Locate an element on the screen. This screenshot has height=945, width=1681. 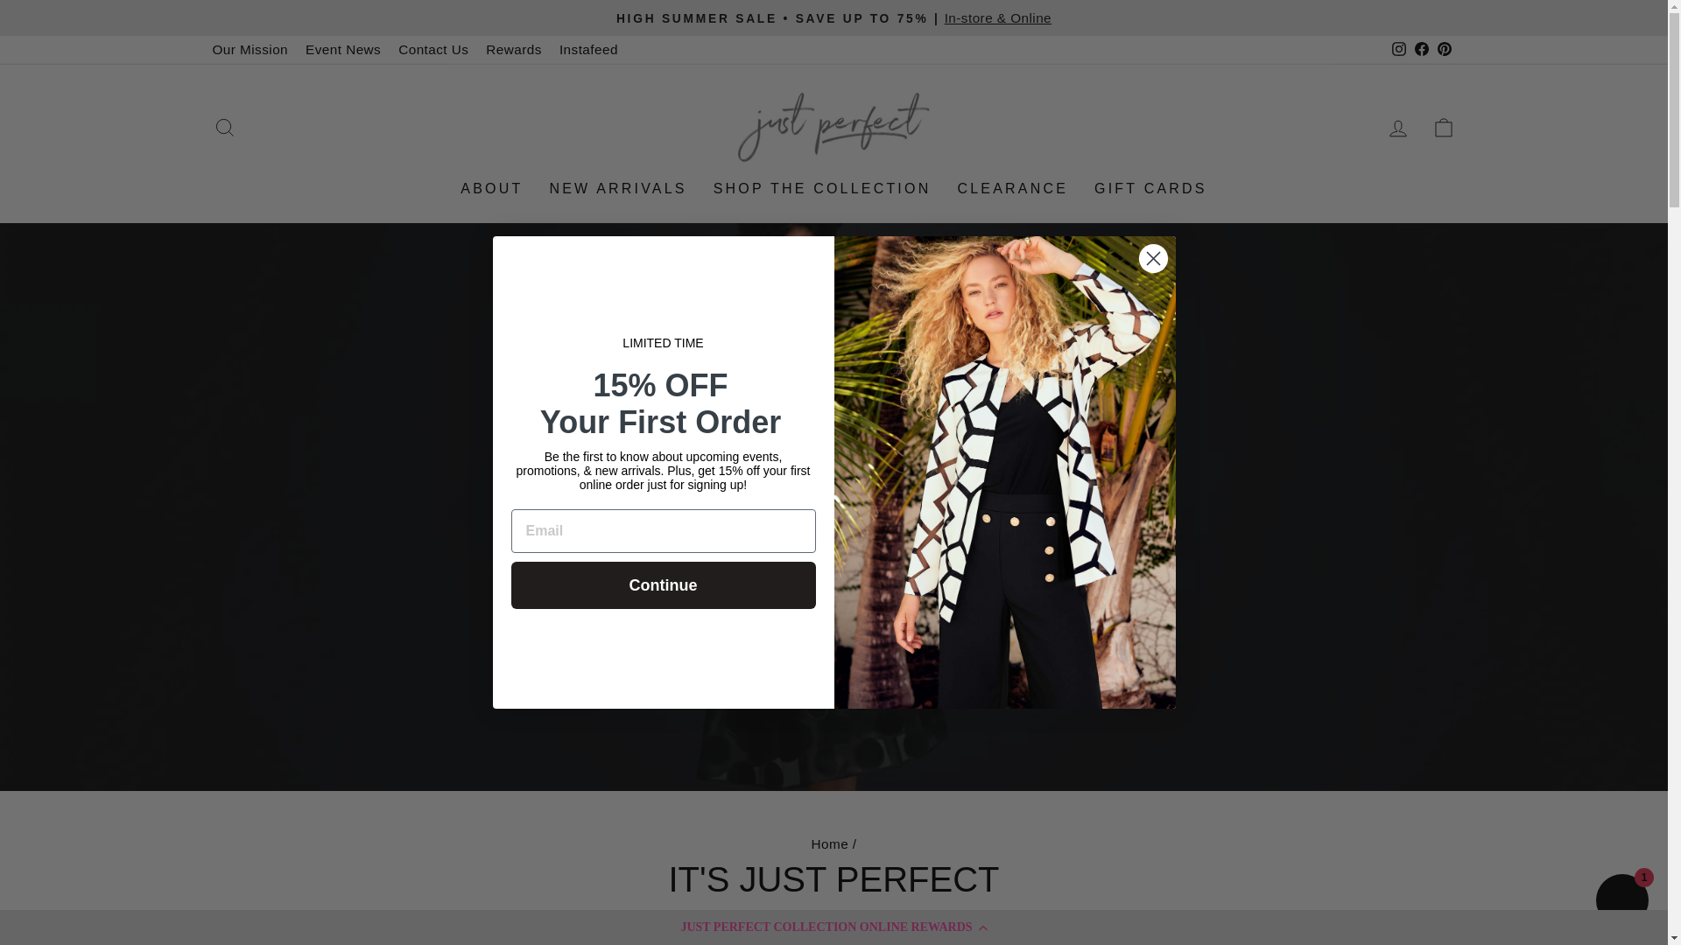
Back to the frontpage is located at coordinates (829, 843).